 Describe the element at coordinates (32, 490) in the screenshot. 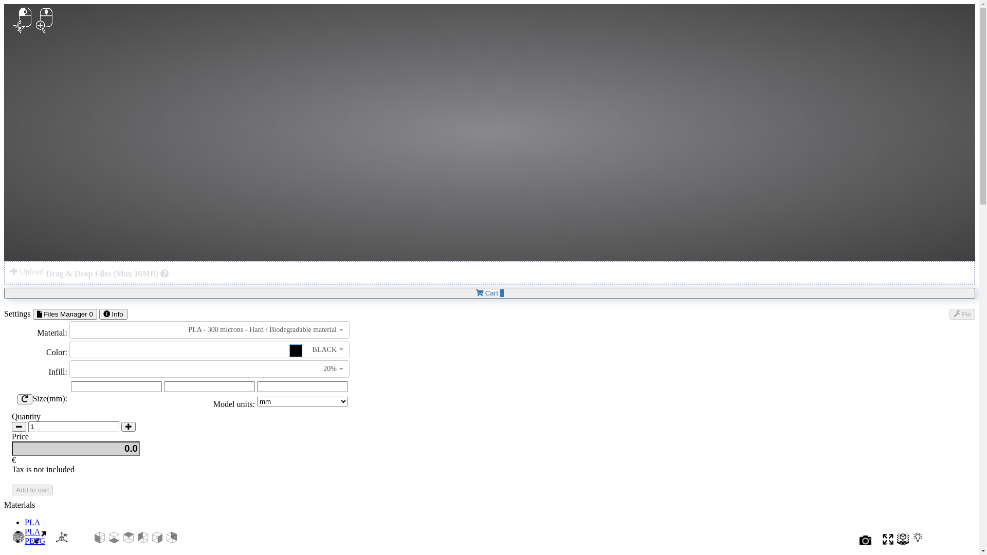

I see `Add to cart` at that location.